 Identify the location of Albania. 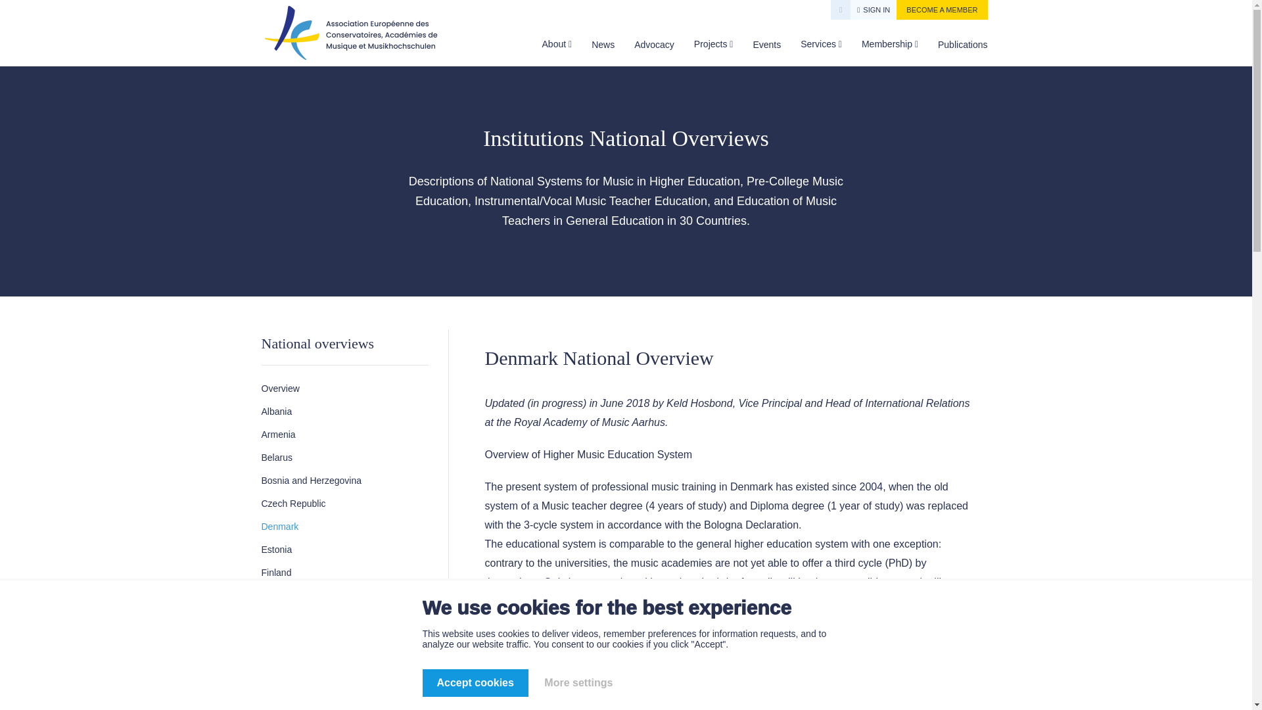
(344, 412).